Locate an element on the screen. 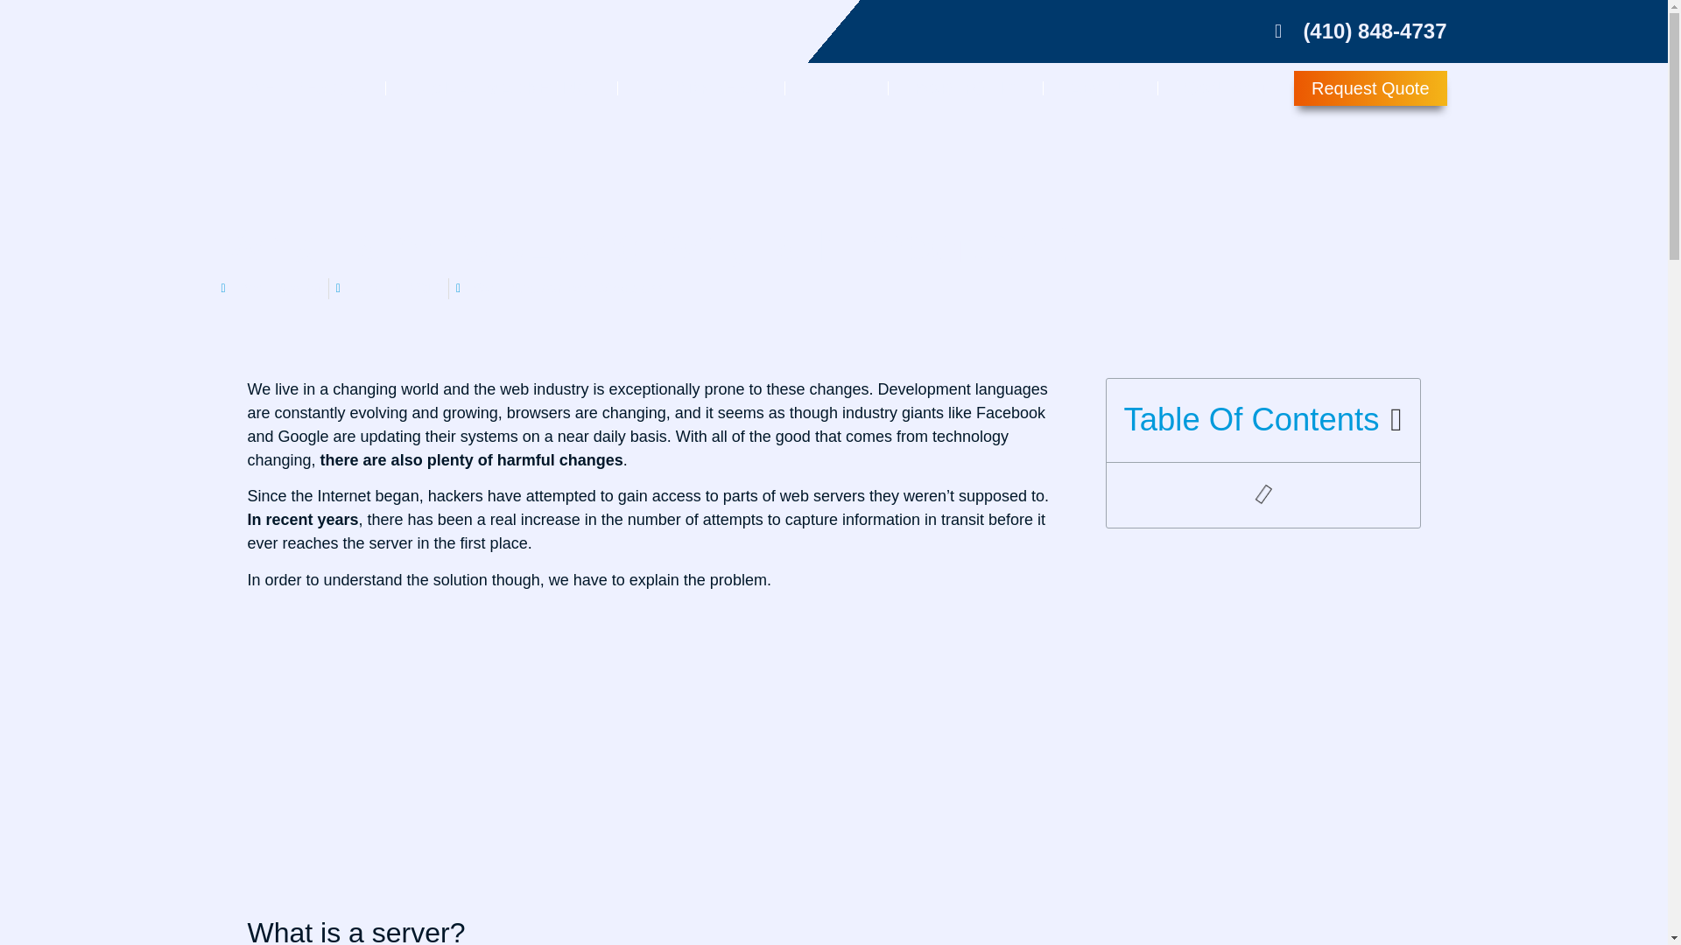 The width and height of the screenshot is (1681, 945). BLOG is located at coordinates (835, 87).